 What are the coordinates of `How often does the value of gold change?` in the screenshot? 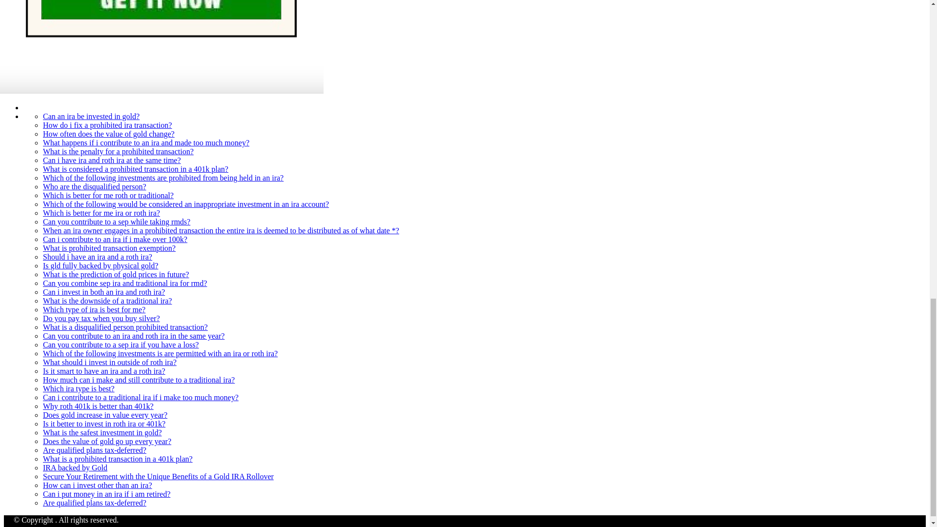 It's located at (108, 134).